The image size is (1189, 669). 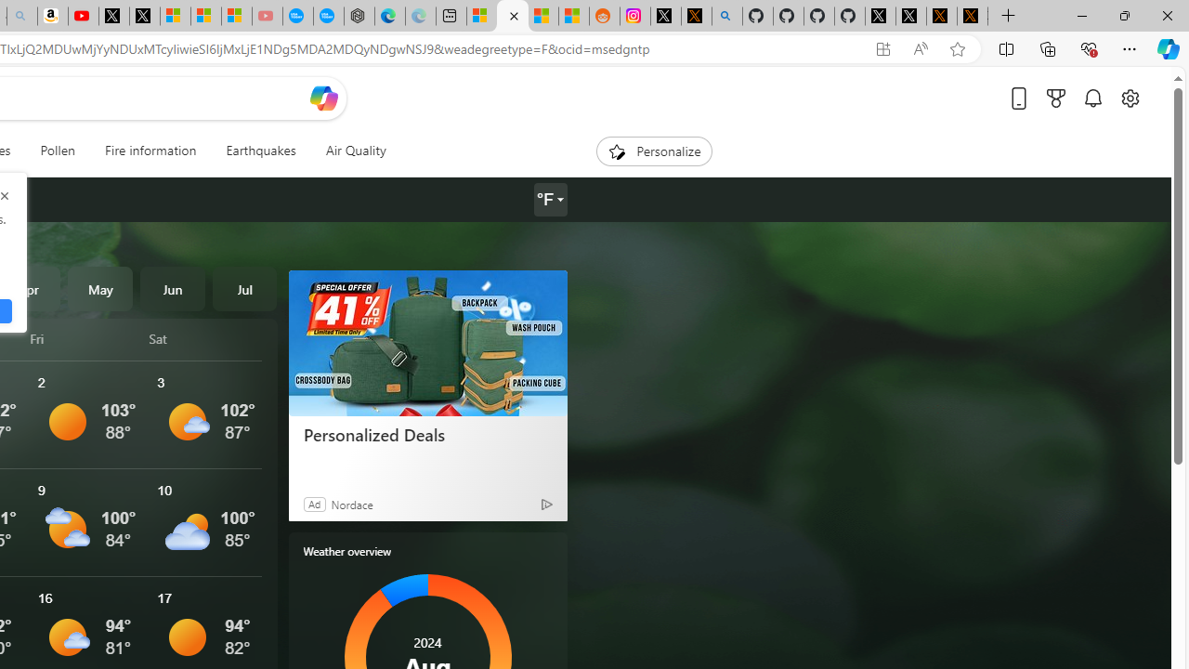 I want to click on Air Quality, so click(x=355, y=151).